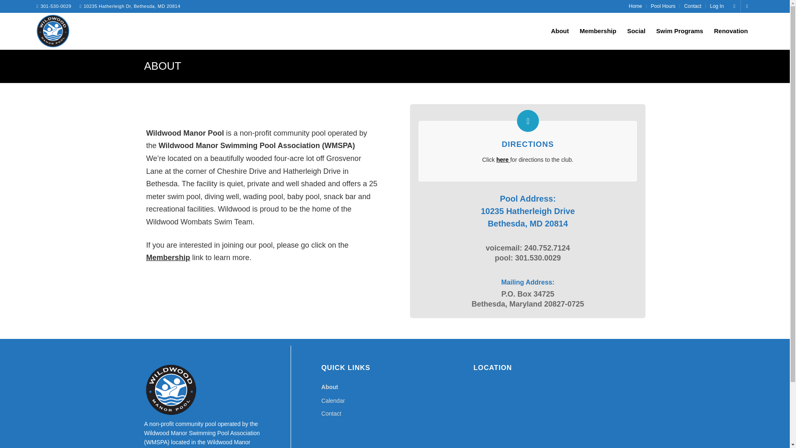  I want to click on Contact, so click(395, 414).